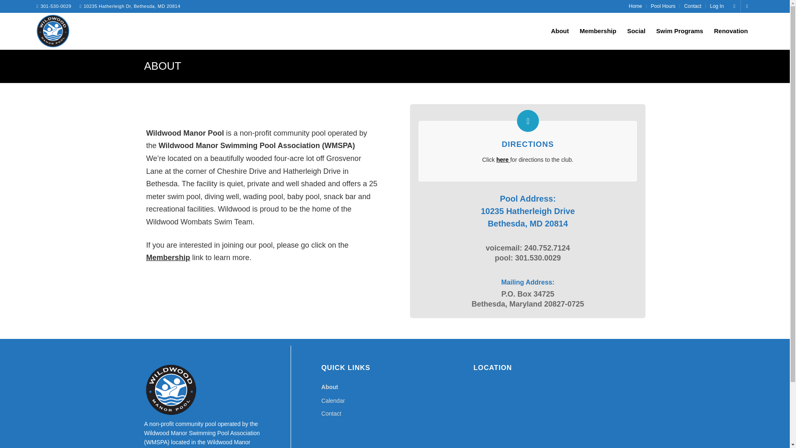  I want to click on Contact, so click(395, 414).